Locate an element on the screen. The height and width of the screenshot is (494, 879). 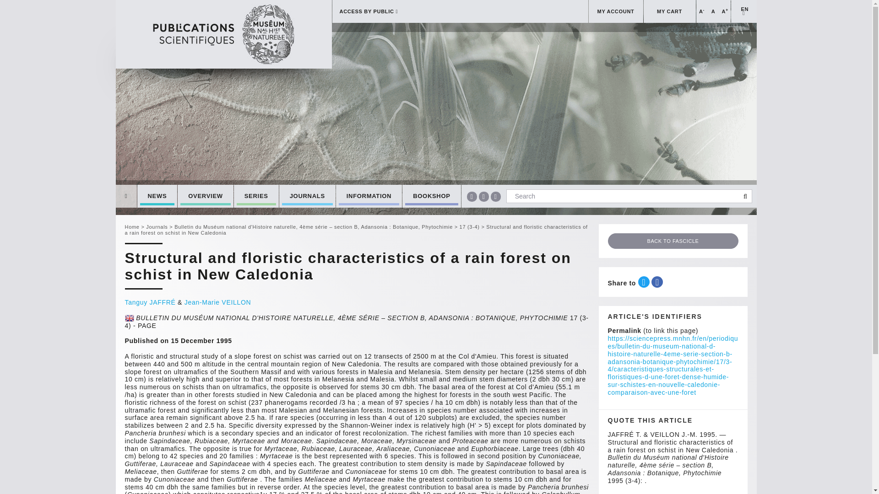
JOURNALS is located at coordinates (308, 196).